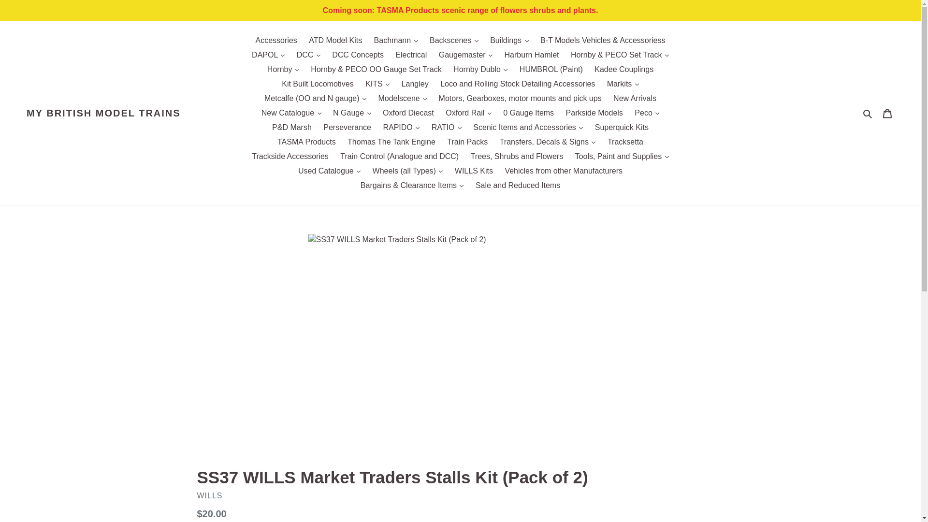 The height and width of the screenshot is (522, 928). What do you see at coordinates (335, 41) in the screenshot?
I see `ATD Model Kits` at bounding box center [335, 41].